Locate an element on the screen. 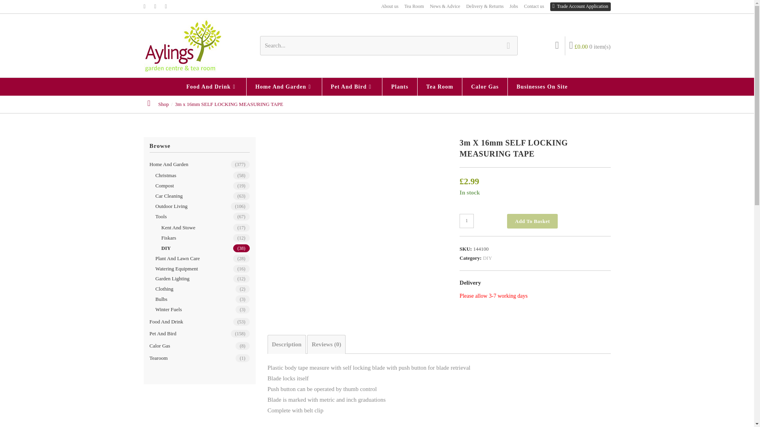  Tea Room is located at coordinates (414, 7).